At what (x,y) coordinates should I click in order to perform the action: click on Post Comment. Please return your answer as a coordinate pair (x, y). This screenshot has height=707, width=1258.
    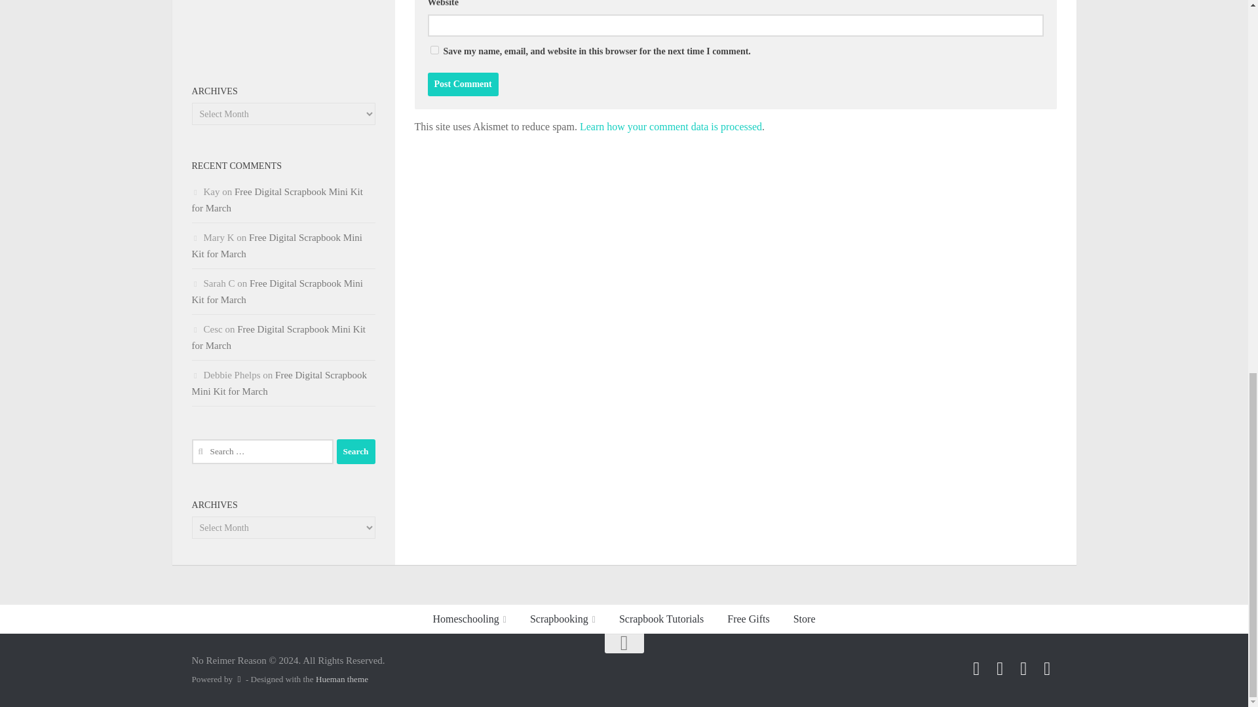
    Looking at the image, I should click on (463, 84).